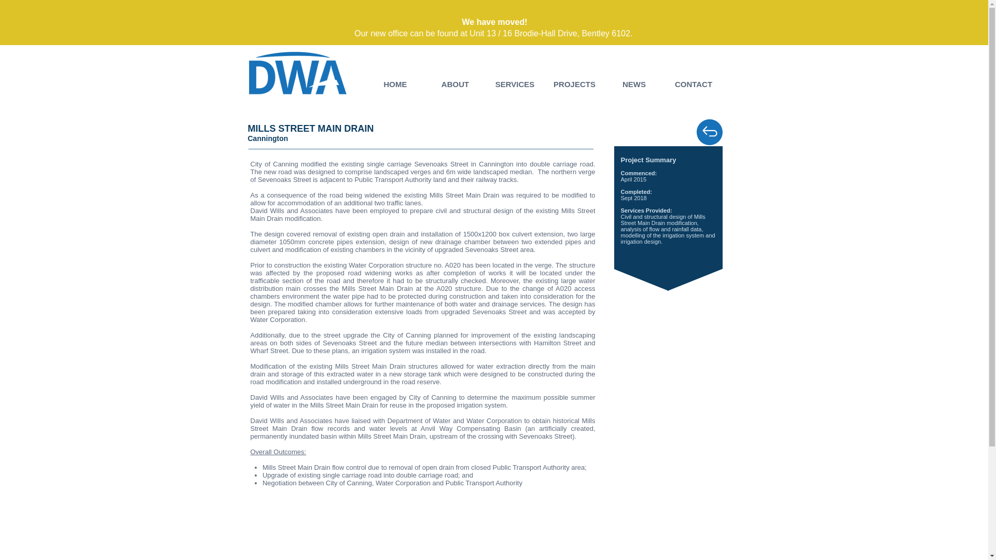 This screenshot has height=560, width=996. Describe the element at coordinates (575, 84) in the screenshot. I see `PROJECTS` at that location.